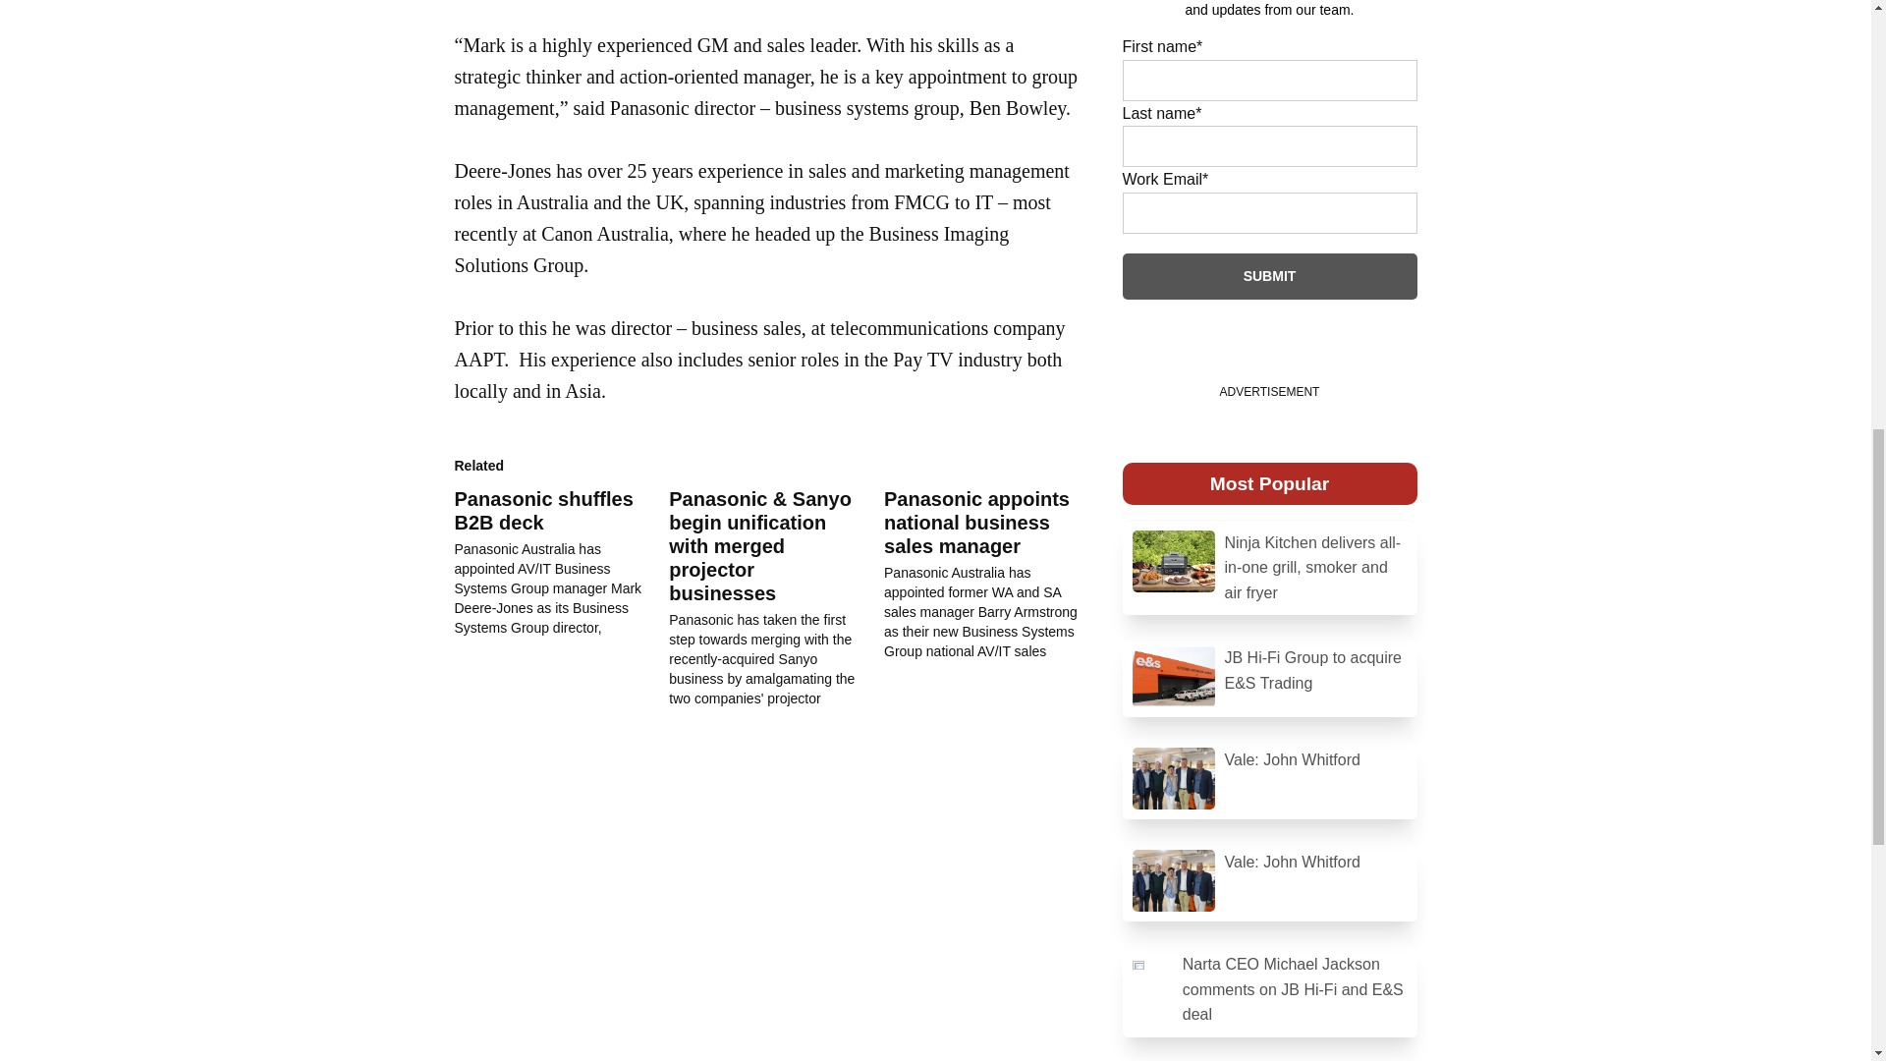 This screenshot has height=1061, width=1886. What do you see at coordinates (542, 511) in the screenshot?
I see `Panasonic shuffles B2B deck` at bounding box center [542, 511].